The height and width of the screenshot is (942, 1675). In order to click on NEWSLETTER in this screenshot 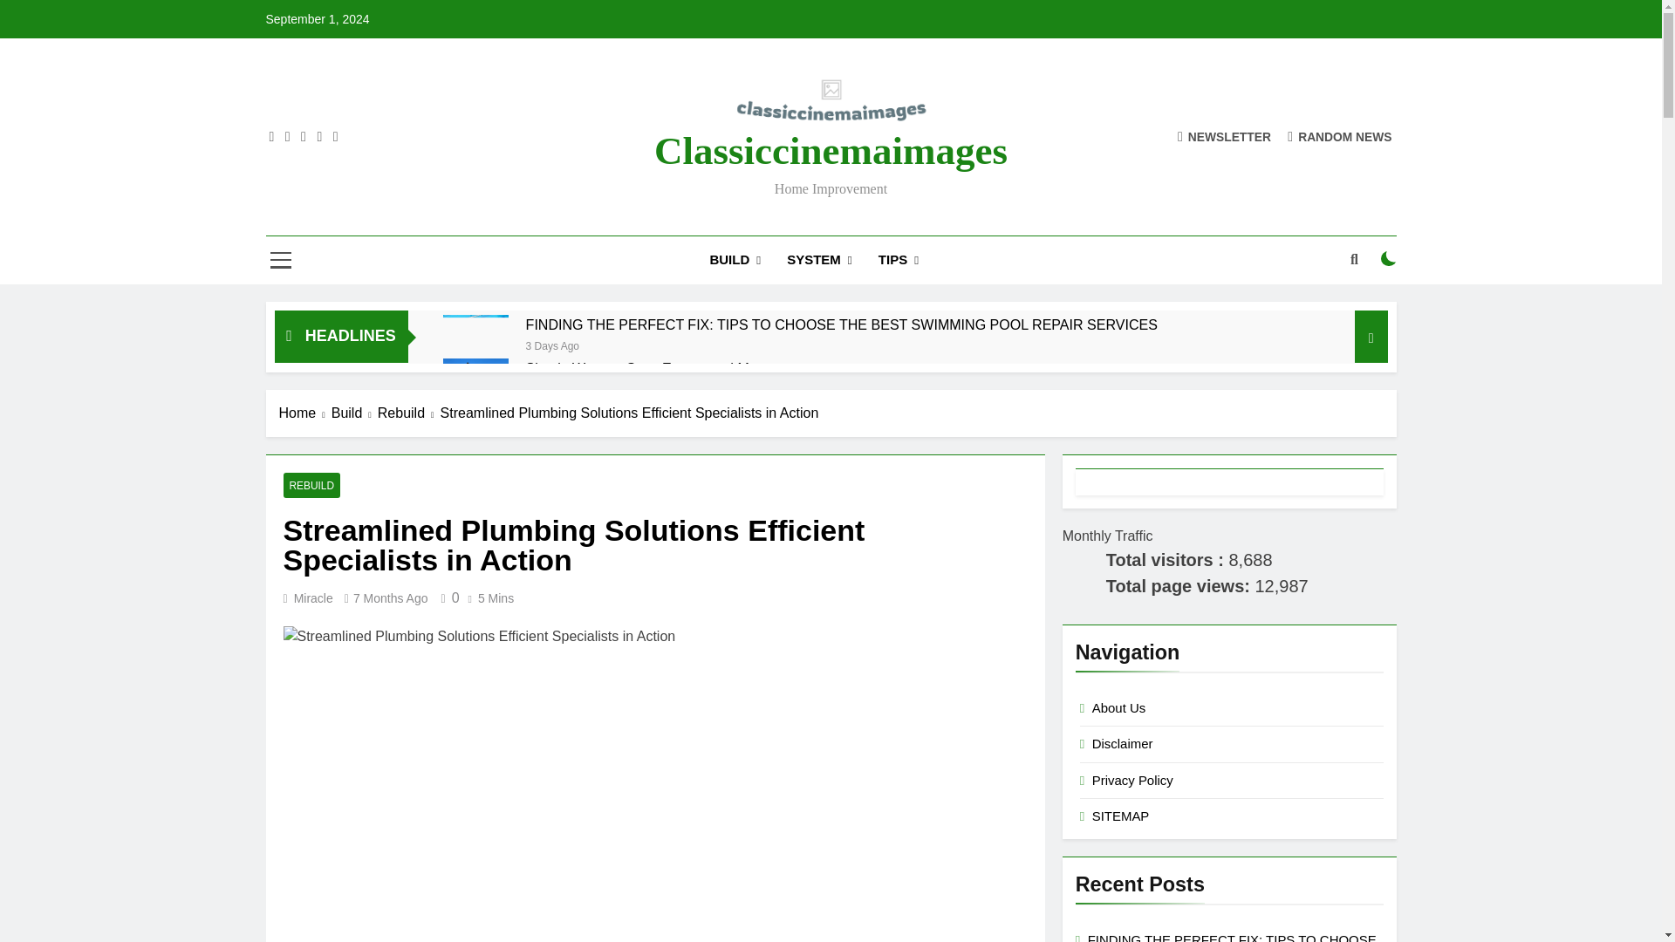, I will do `click(1224, 136)`.